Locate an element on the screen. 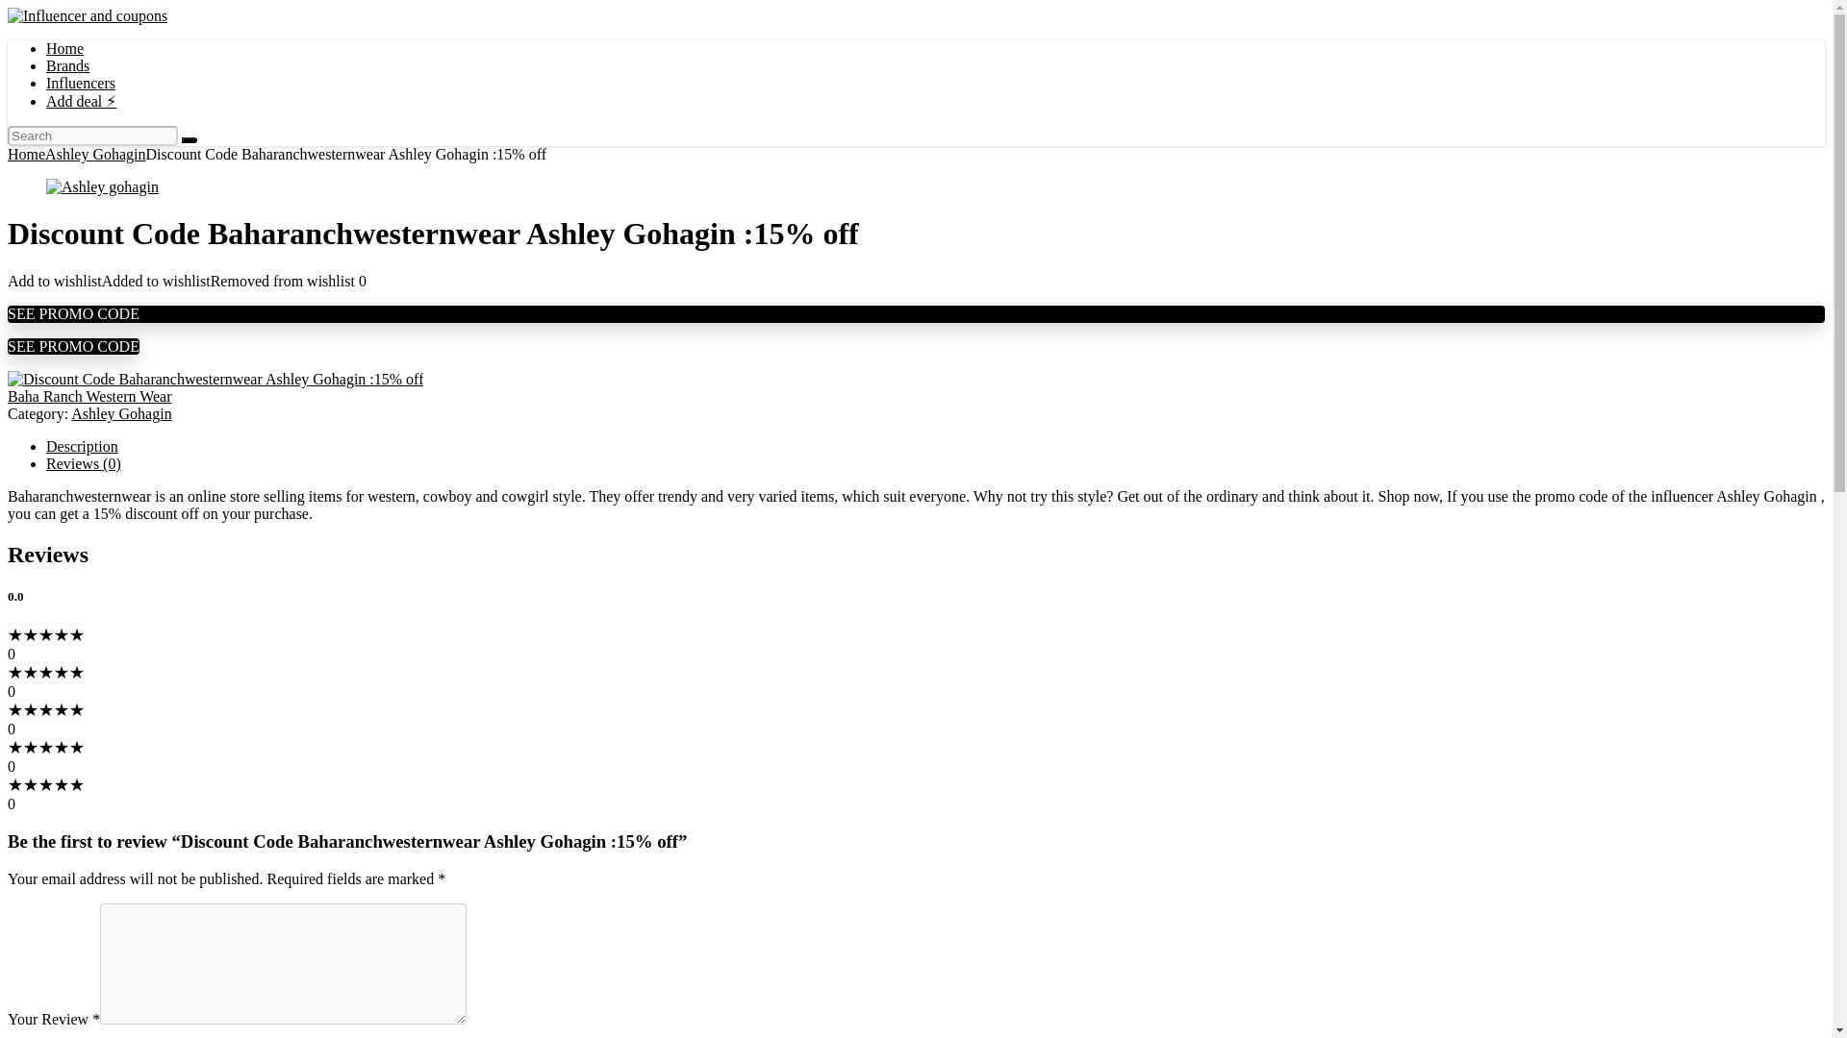 The width and height of the screenshot is (1847, 1038). Ashley gohagin is located at coordinates (102, 186).